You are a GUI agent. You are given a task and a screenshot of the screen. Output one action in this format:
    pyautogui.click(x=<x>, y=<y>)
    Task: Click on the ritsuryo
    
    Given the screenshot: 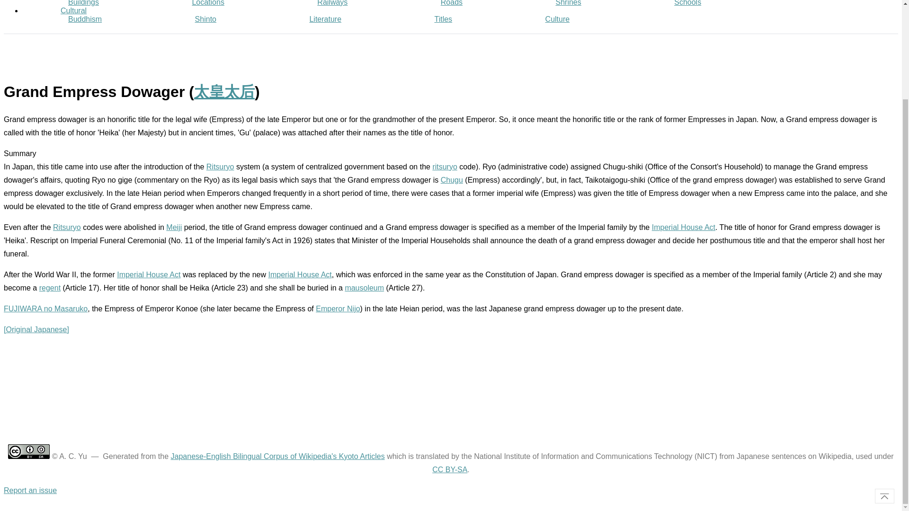 What is the action you would take?
    pyautogui.click(x=445, y=167)
    